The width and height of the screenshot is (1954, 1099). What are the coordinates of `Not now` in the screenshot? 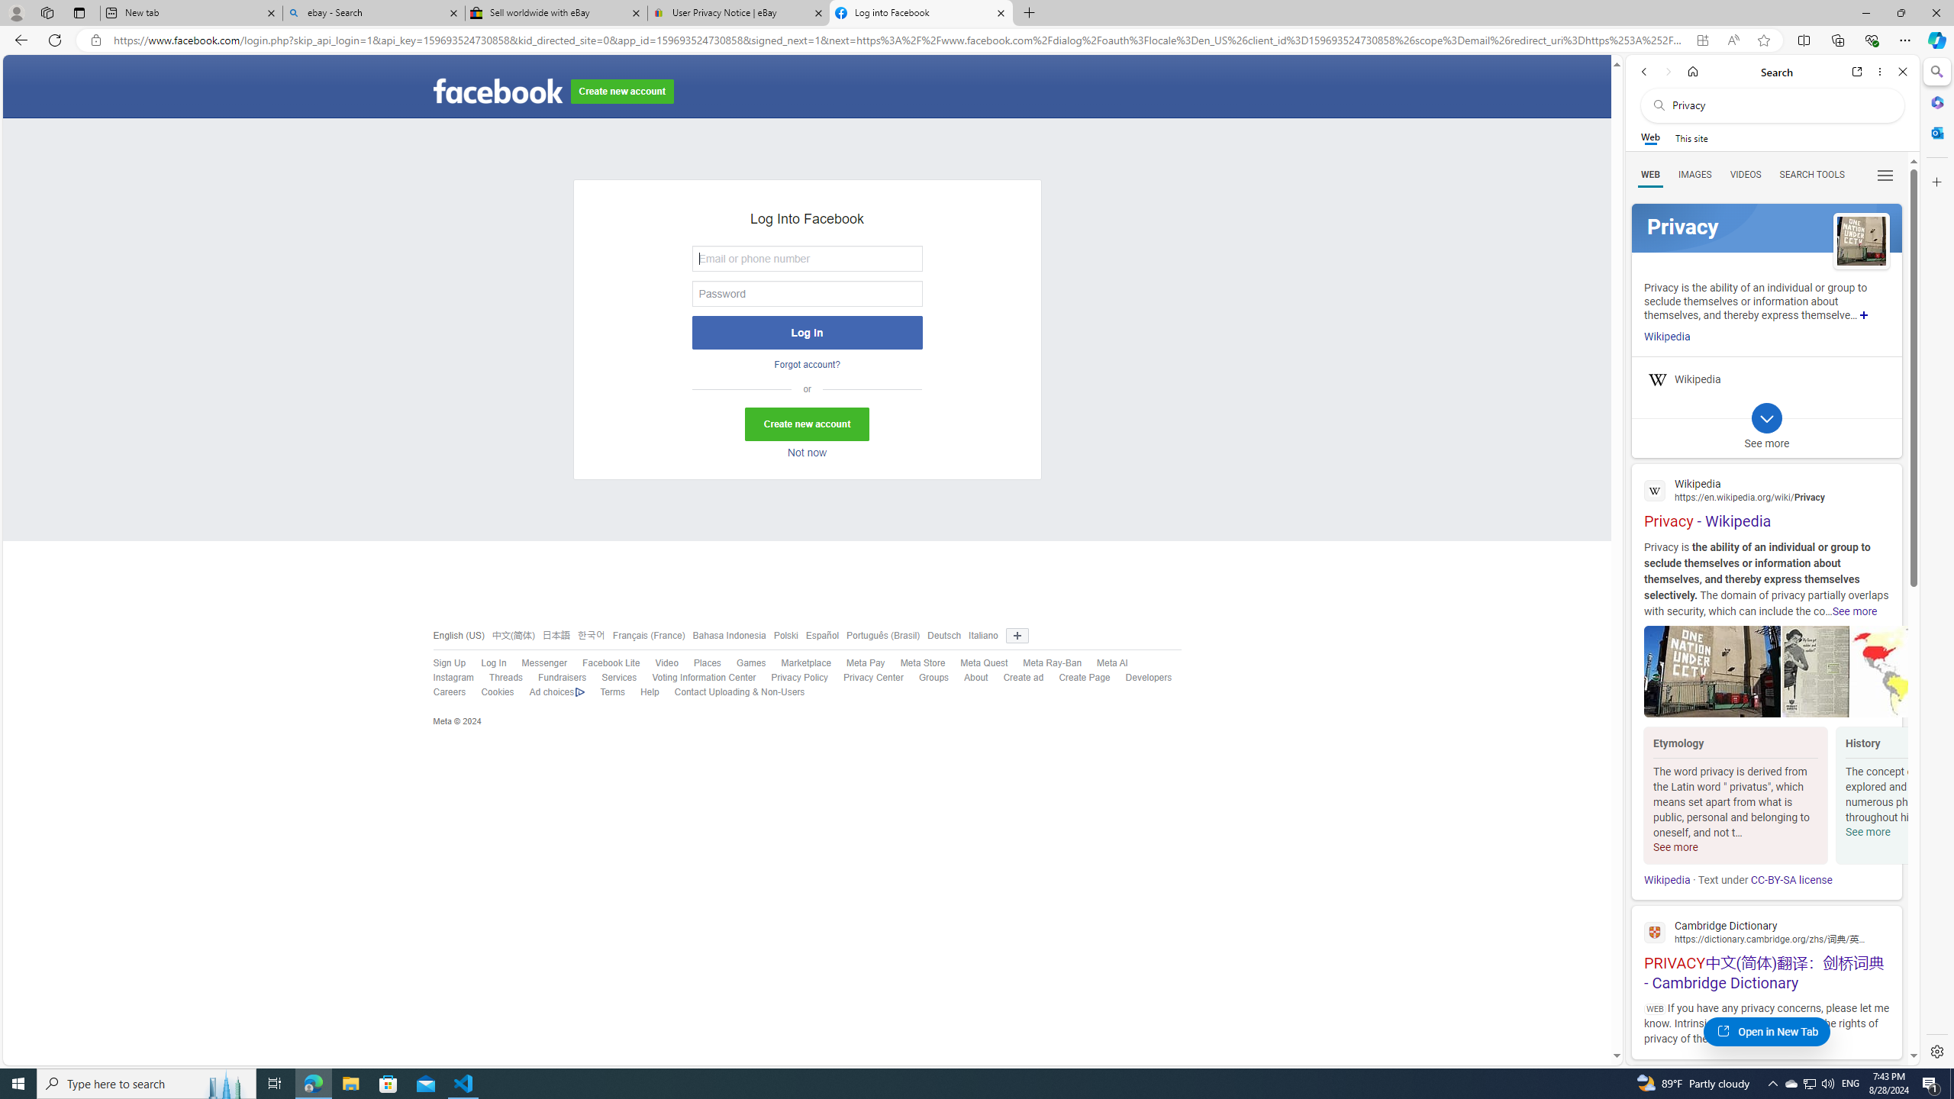 It's located at (806, 453).